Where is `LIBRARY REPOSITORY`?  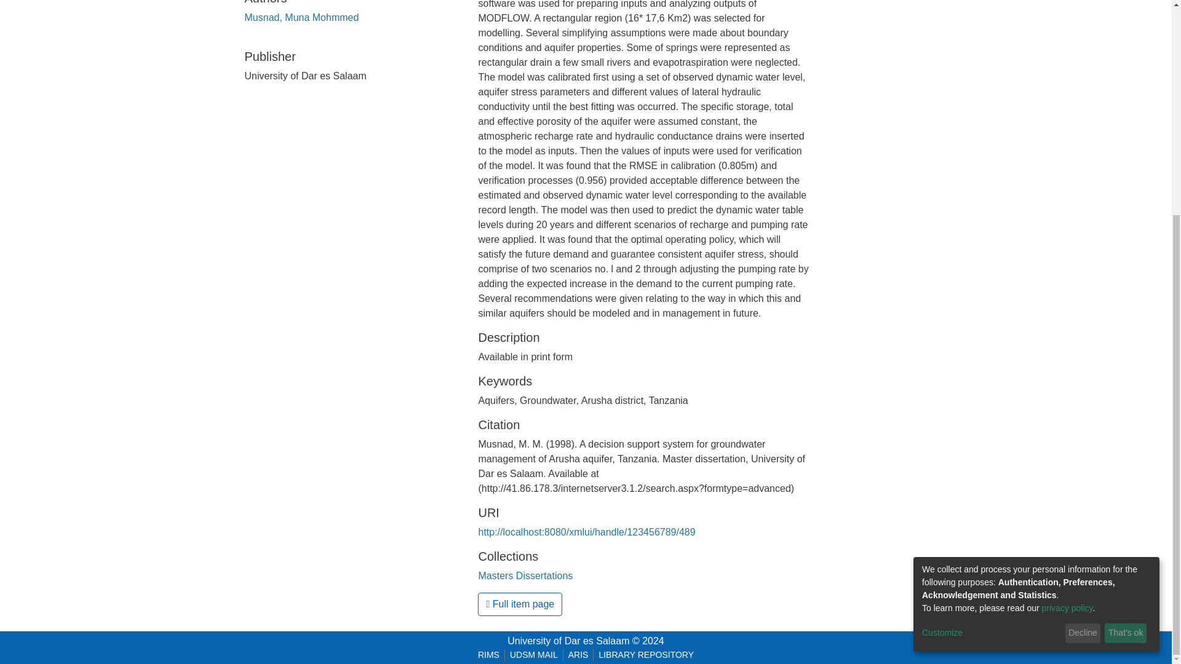 LIBRARY REPOSITORY is located at coordinates (646, 655).